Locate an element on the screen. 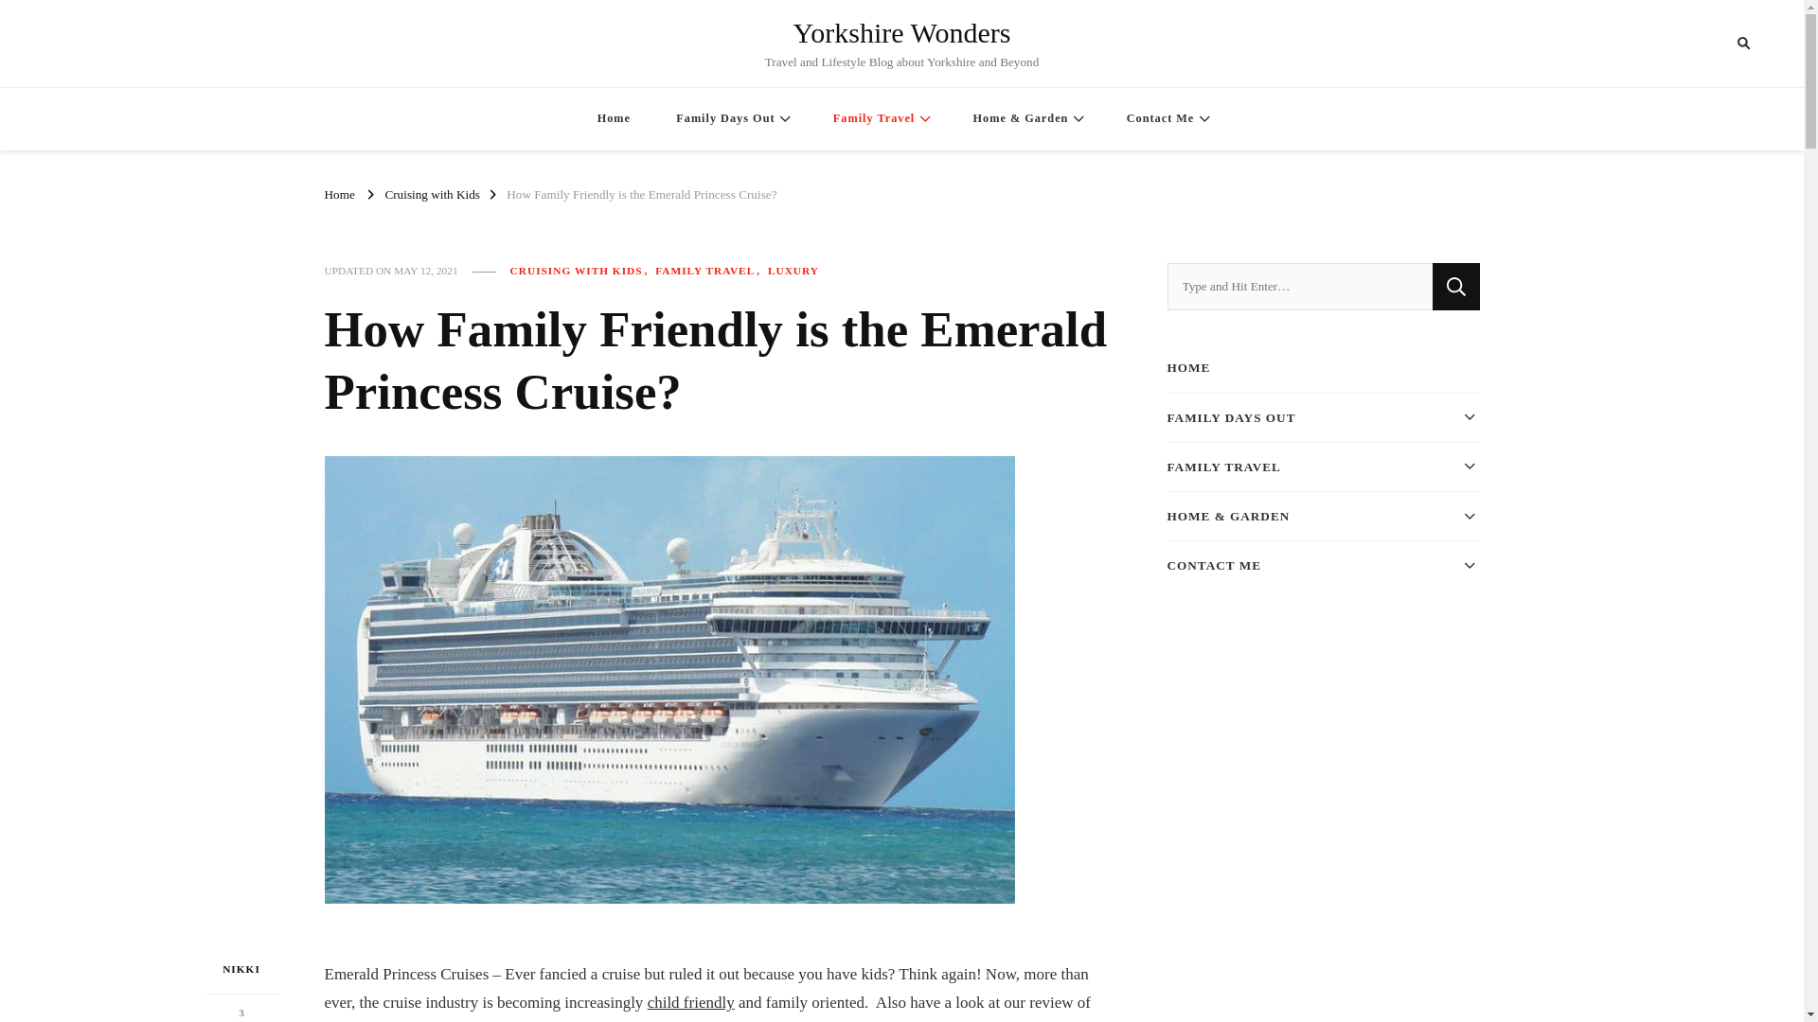 Image resolution: width=1818 pixels, height=1022 pixels. Yorkshire Wonders is located at coordinates (901, 32).